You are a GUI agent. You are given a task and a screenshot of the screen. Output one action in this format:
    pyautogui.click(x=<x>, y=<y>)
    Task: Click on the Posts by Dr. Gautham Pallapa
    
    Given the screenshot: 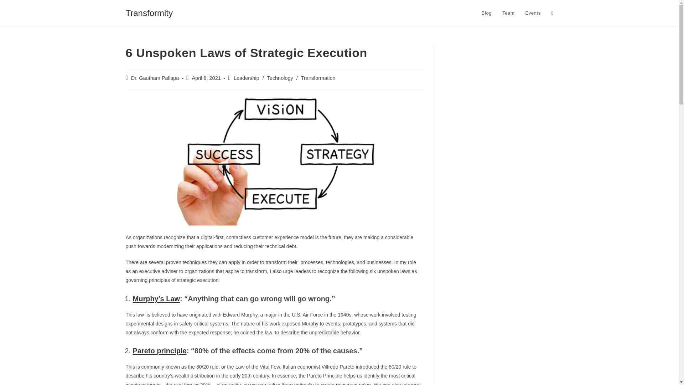 What is the action you would take?
    pyautogui.click(x=155, y=78)
    